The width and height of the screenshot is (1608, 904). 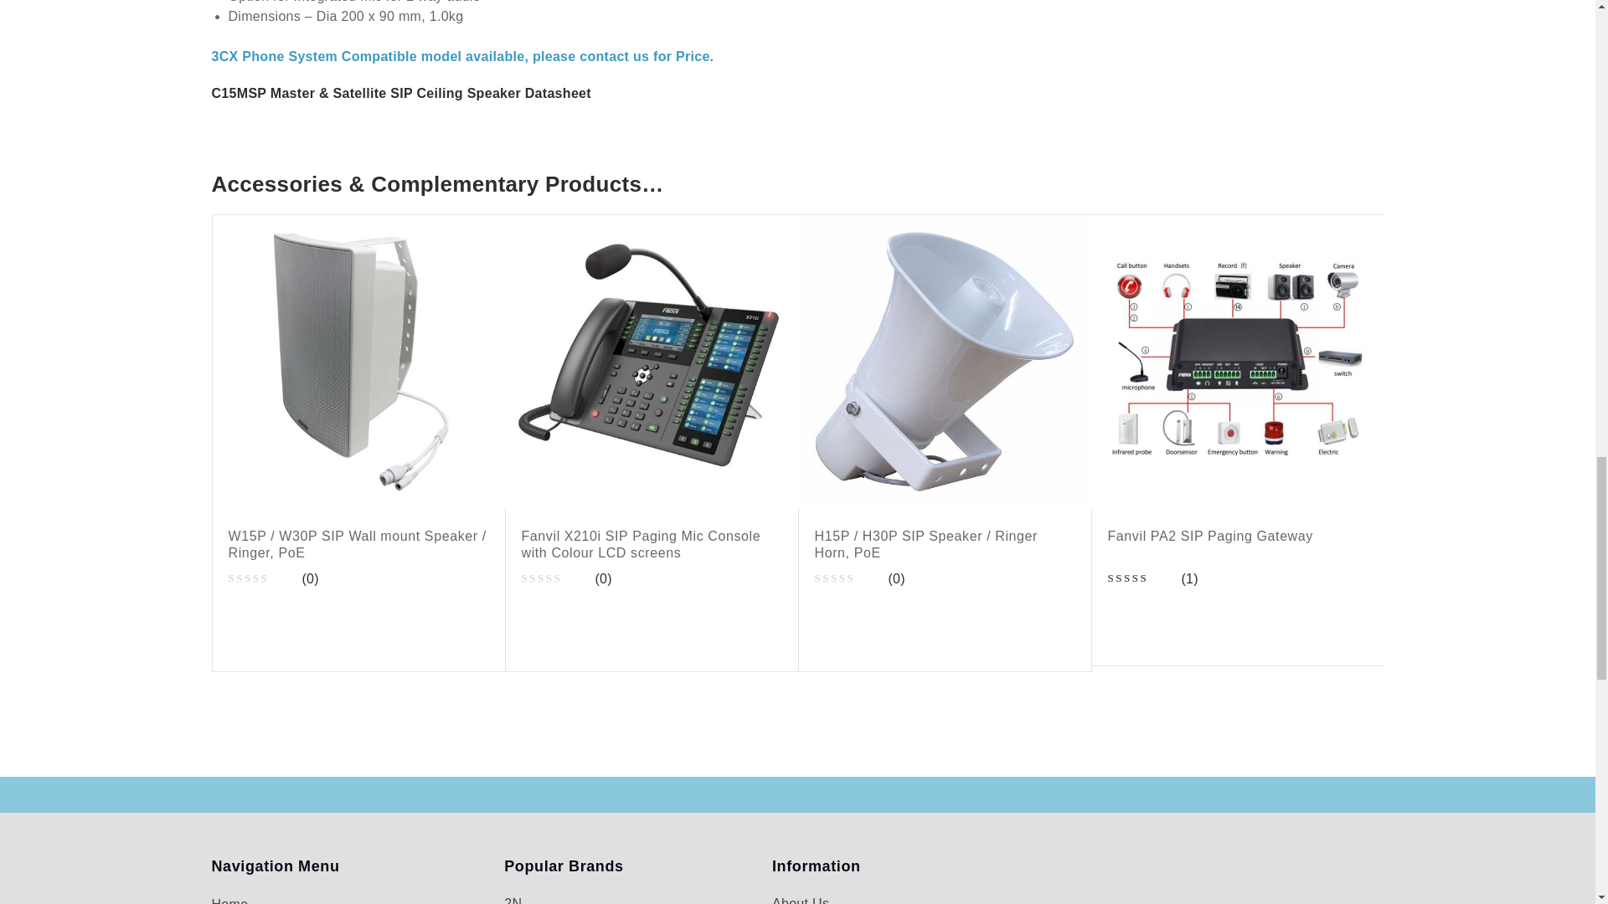 What do you see at coordinates (1142, 579) in the screenshot?
I see `Rated 5.00 out of 5` at bounding box center [1142, 579].